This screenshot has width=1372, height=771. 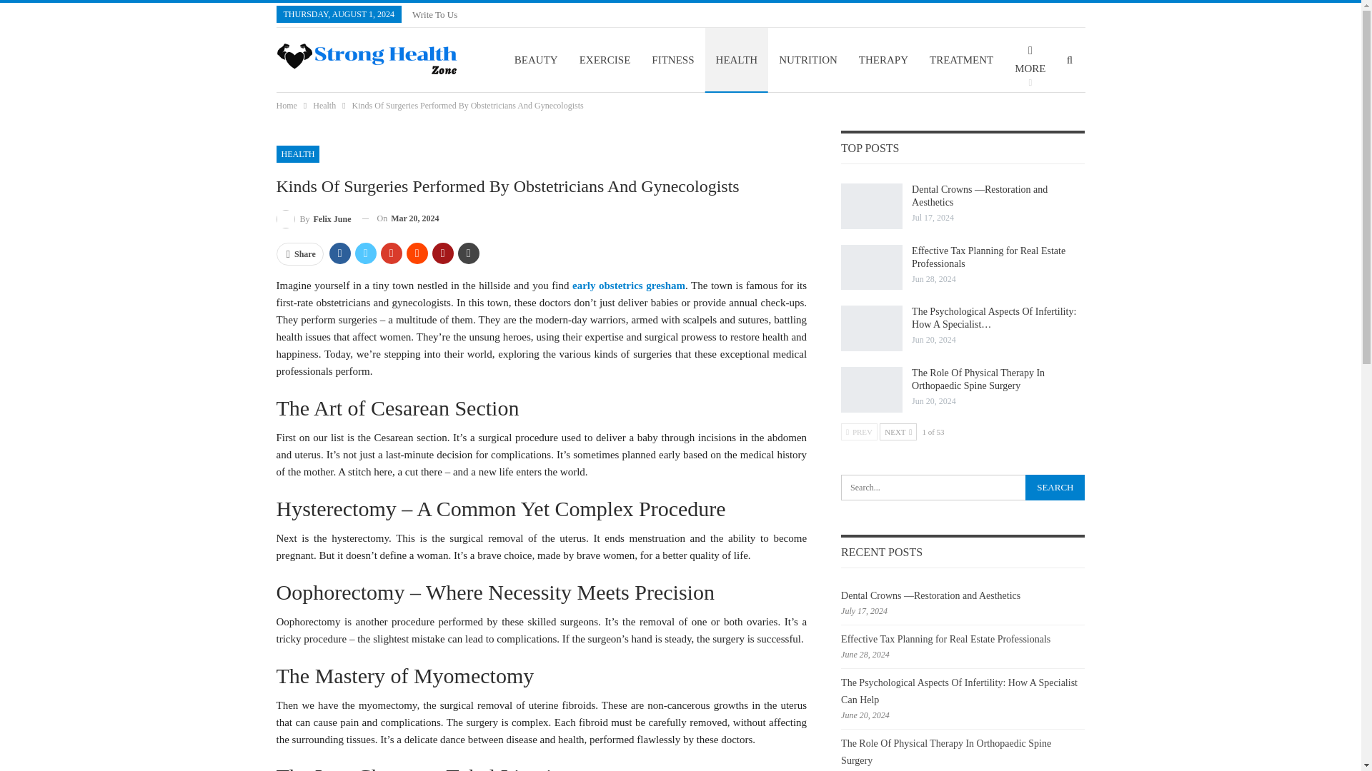 What do you see at coordinates (324, 106) in the screenshot?
I see `Health` at bounding box center [324, 106].